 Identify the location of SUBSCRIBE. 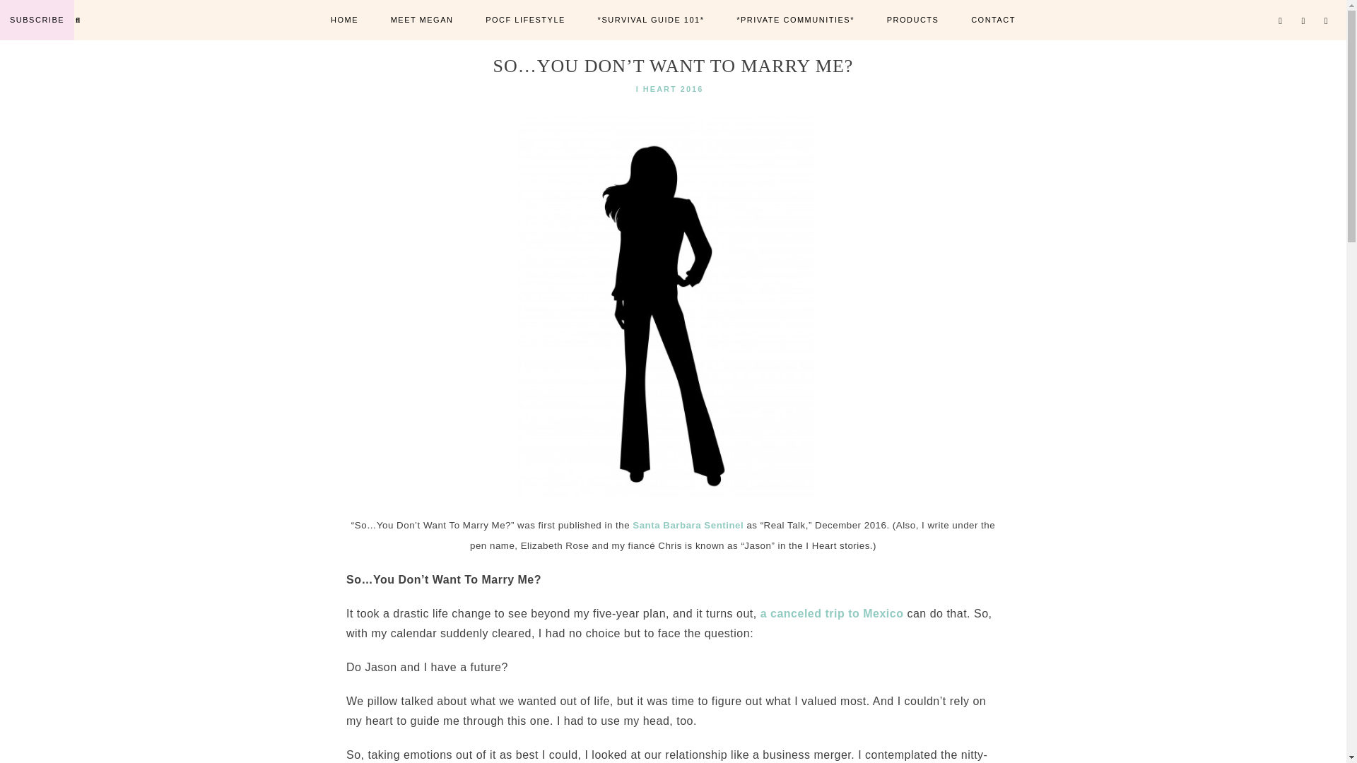
(37, 20).